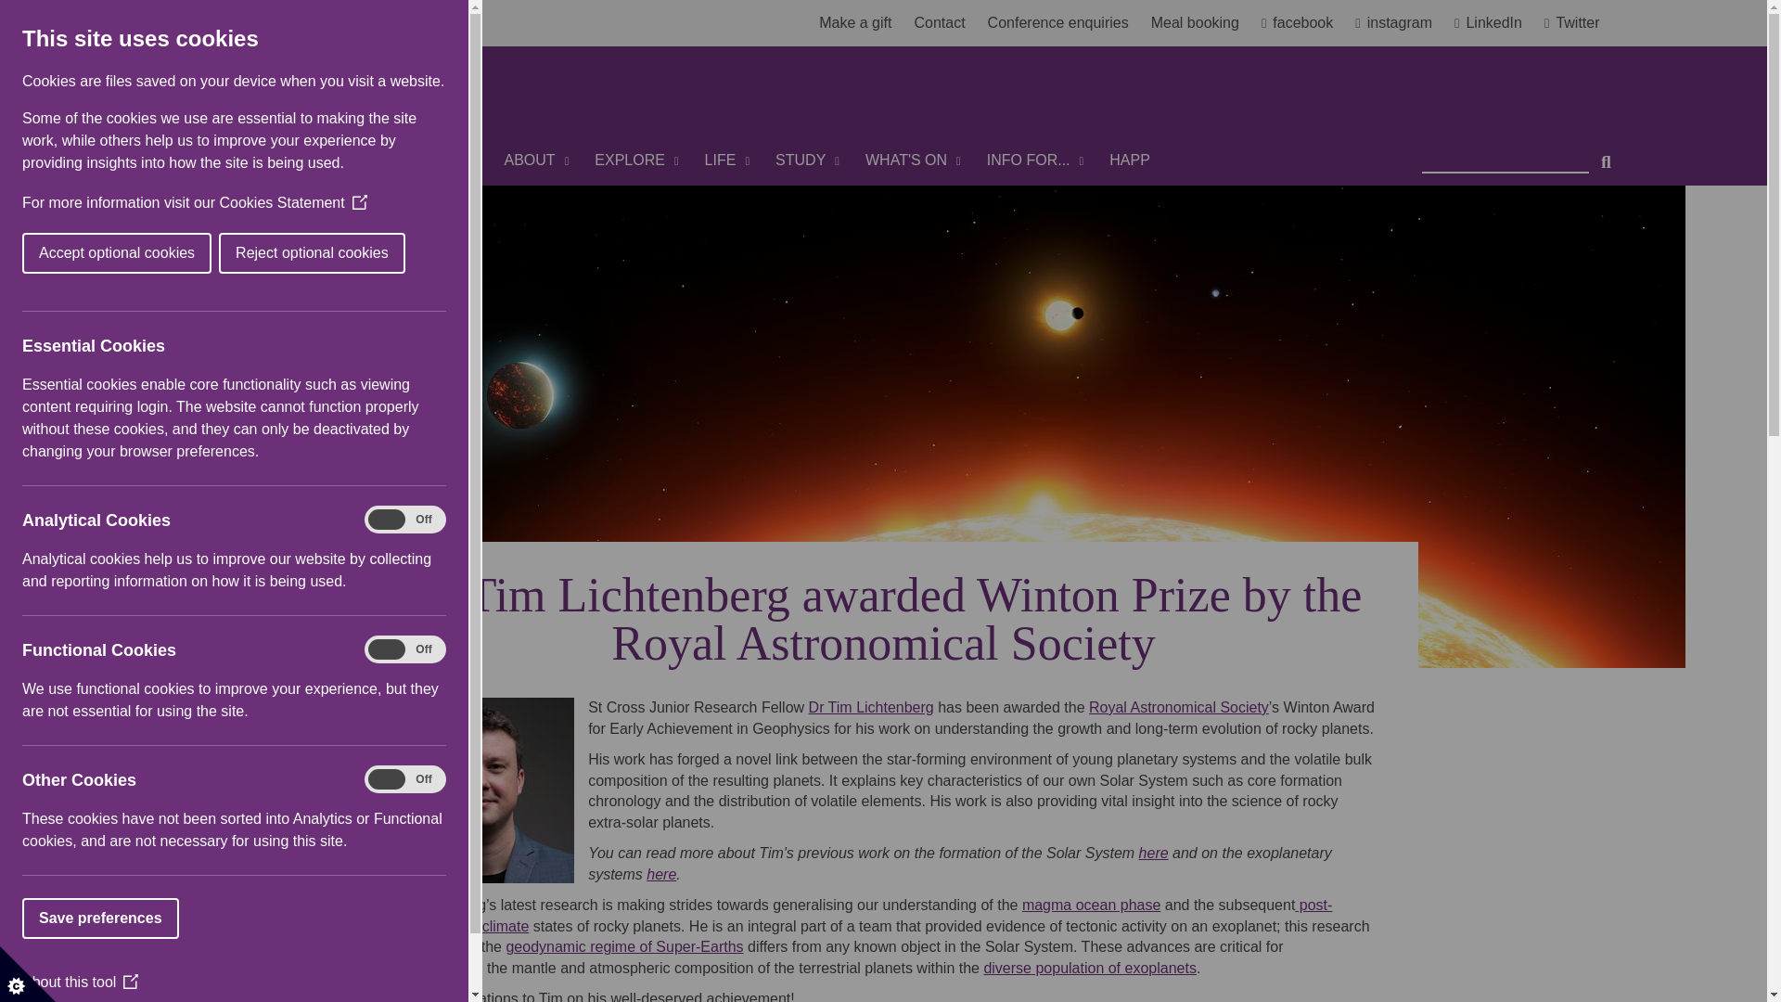 This screenshot has height=1002, width=1781. Describe the element at coordinates (1195, 23) in the screenshot. I see `Meal booking` at that location.